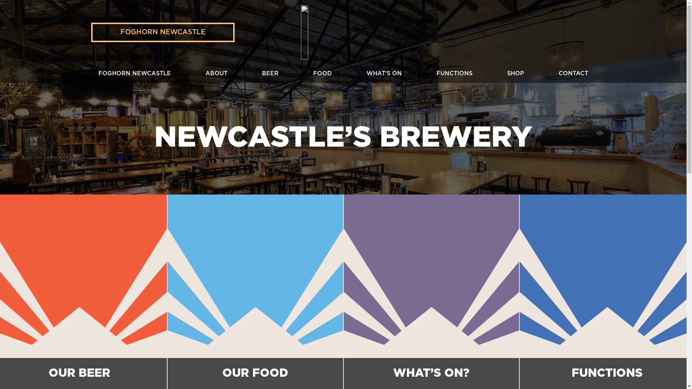 This screenshot has width=692, height=389. What do you see at coordinates (270, 74) in the screenshot?
I see `BEER` at bounding box center [270, 74].